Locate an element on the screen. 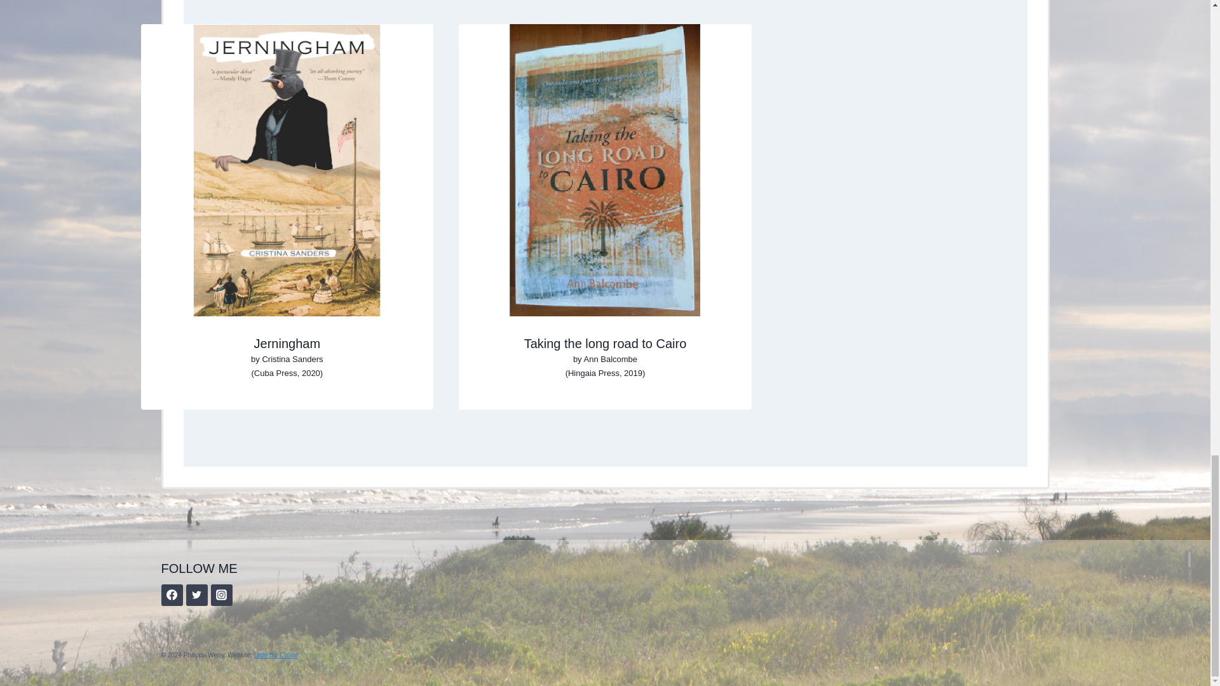  Little Biz Online is located at coordinates (276, 655).